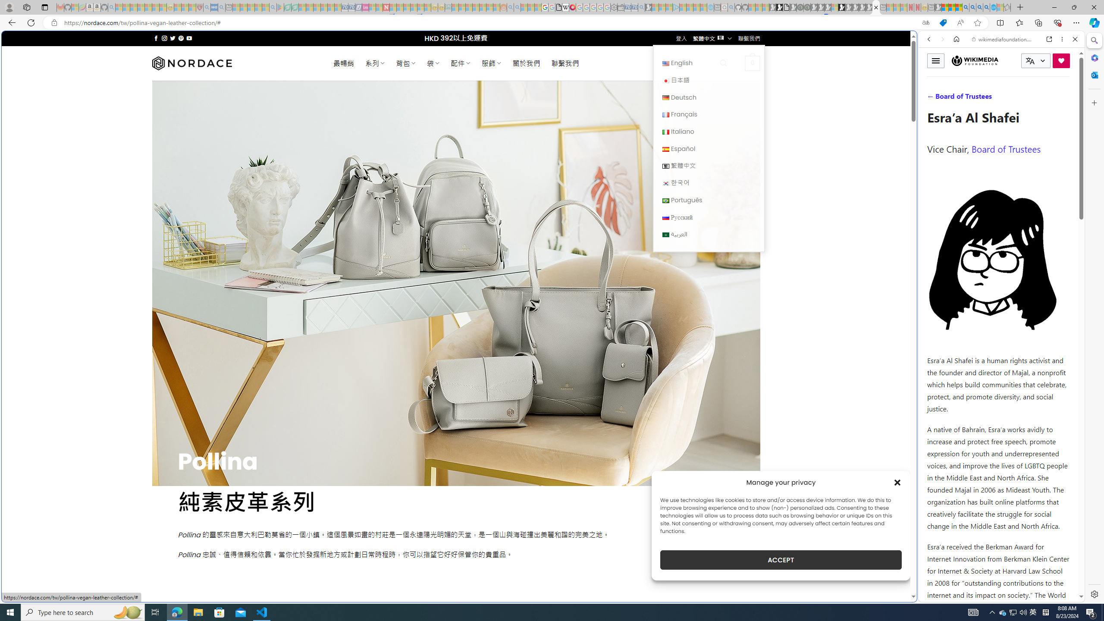 Image resolution: width=1104 pixels, height=621 pixels. What do you see at coordinates (699, 83) in the screenshot?
I see `Search or enter web address` at bounding box center [699, 83].